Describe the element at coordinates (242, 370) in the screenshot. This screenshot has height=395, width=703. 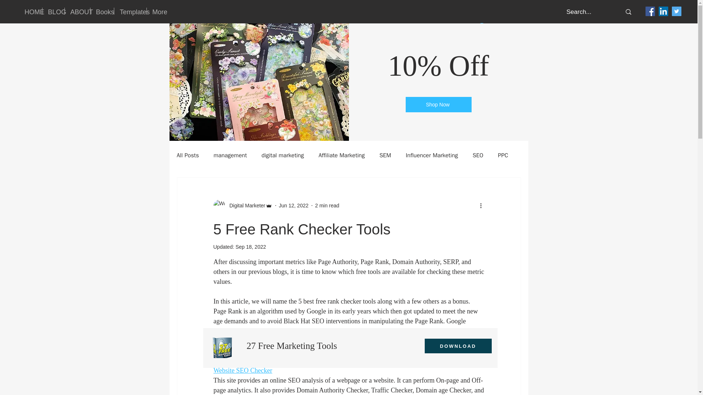
I see `Website SEO Checker` at that location.